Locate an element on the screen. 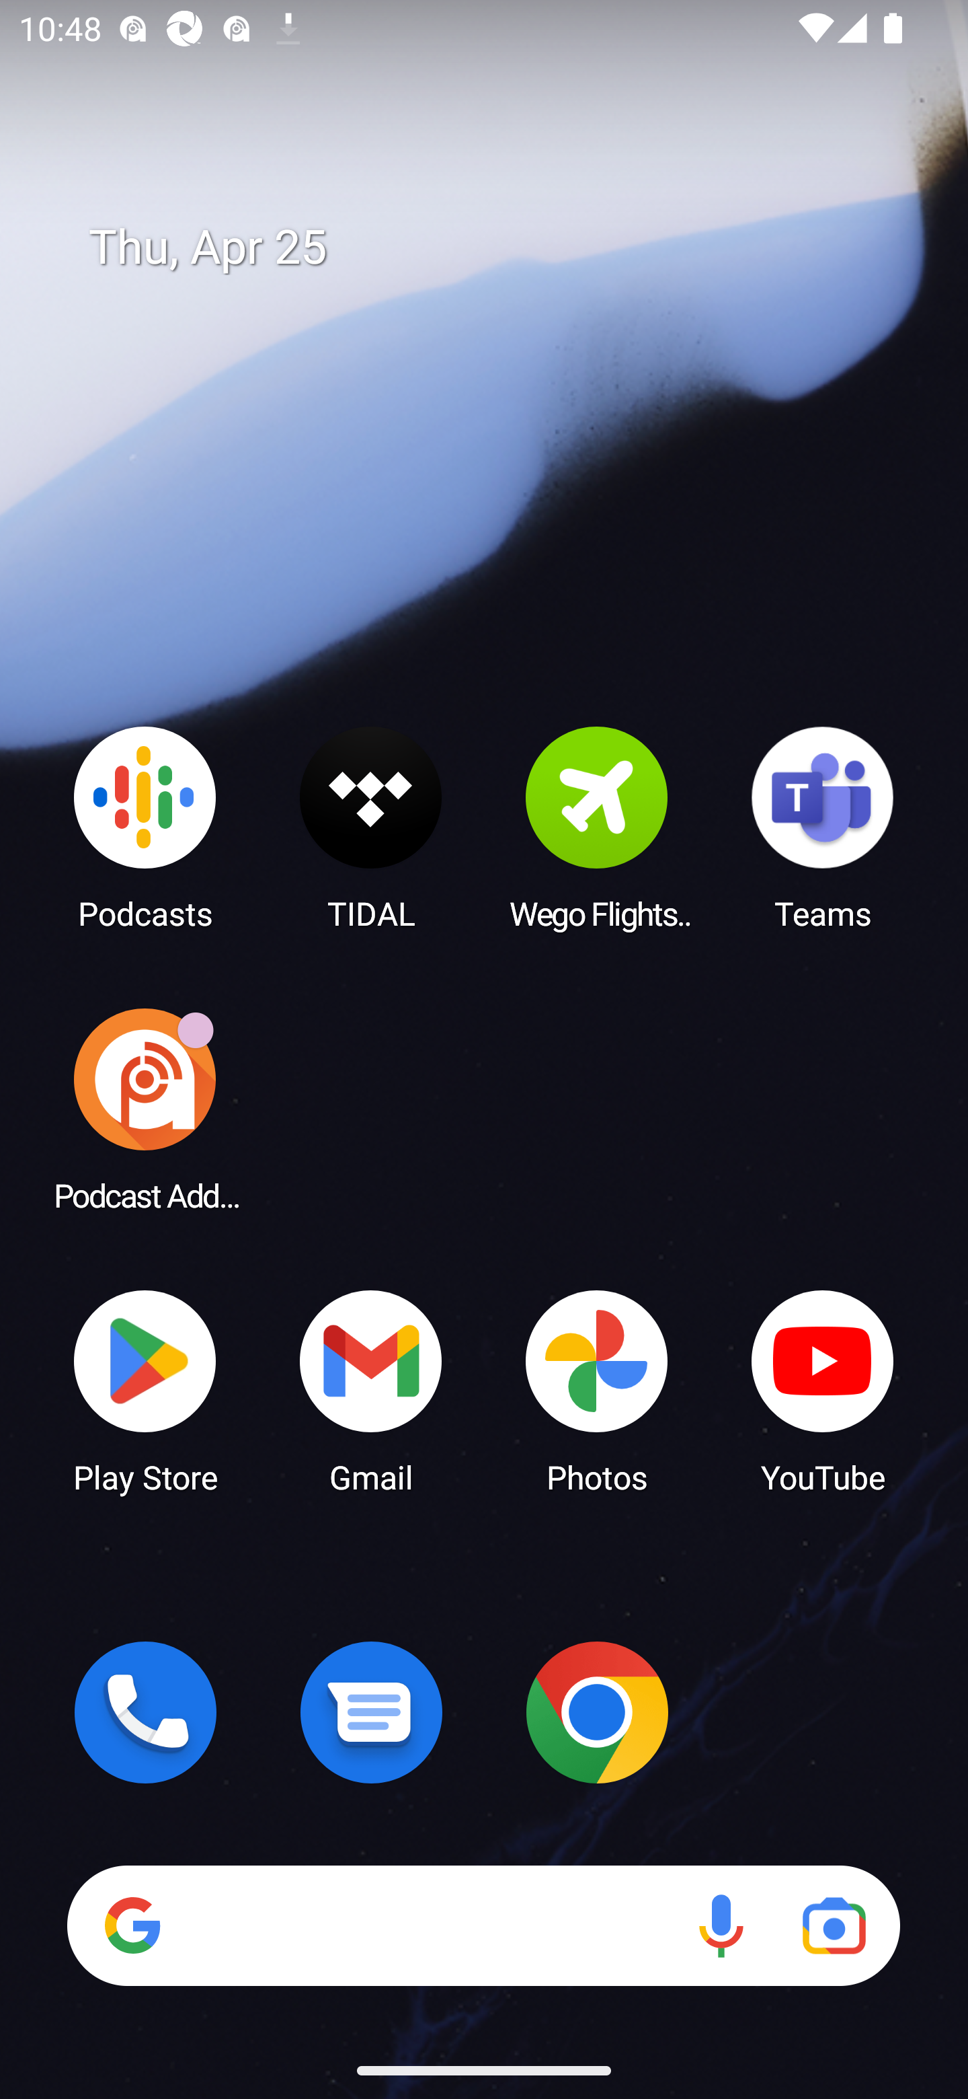 This screenshot has width=968, height=2099. Podcasts is located at coordinates (145, 827).